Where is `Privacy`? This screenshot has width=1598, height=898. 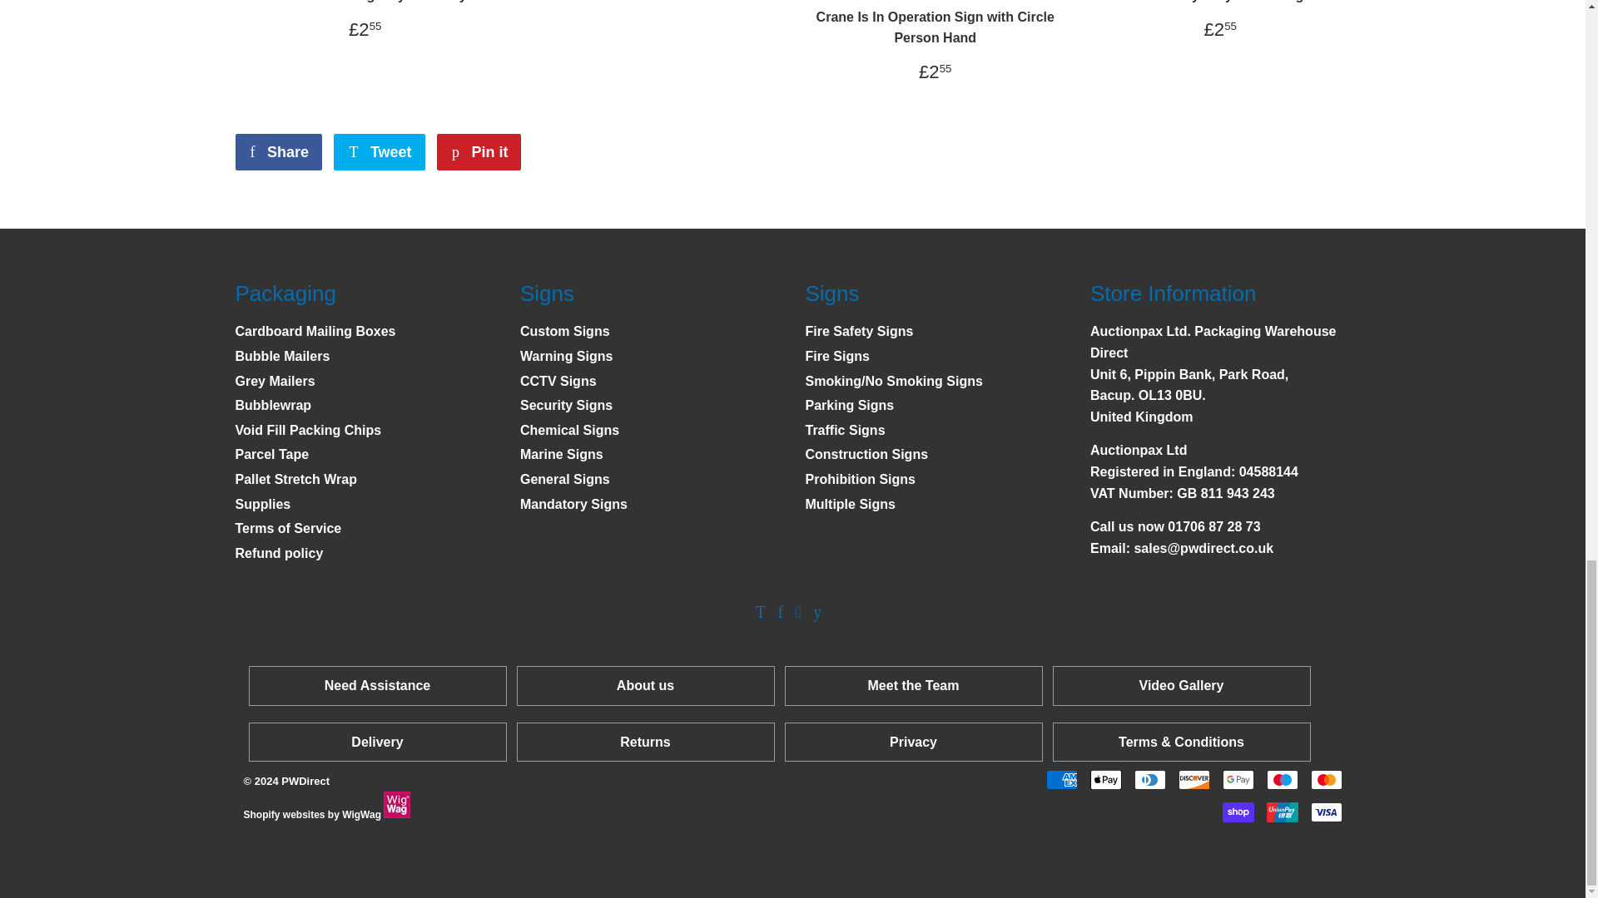
Privacy is located at coordinates (913, 742).